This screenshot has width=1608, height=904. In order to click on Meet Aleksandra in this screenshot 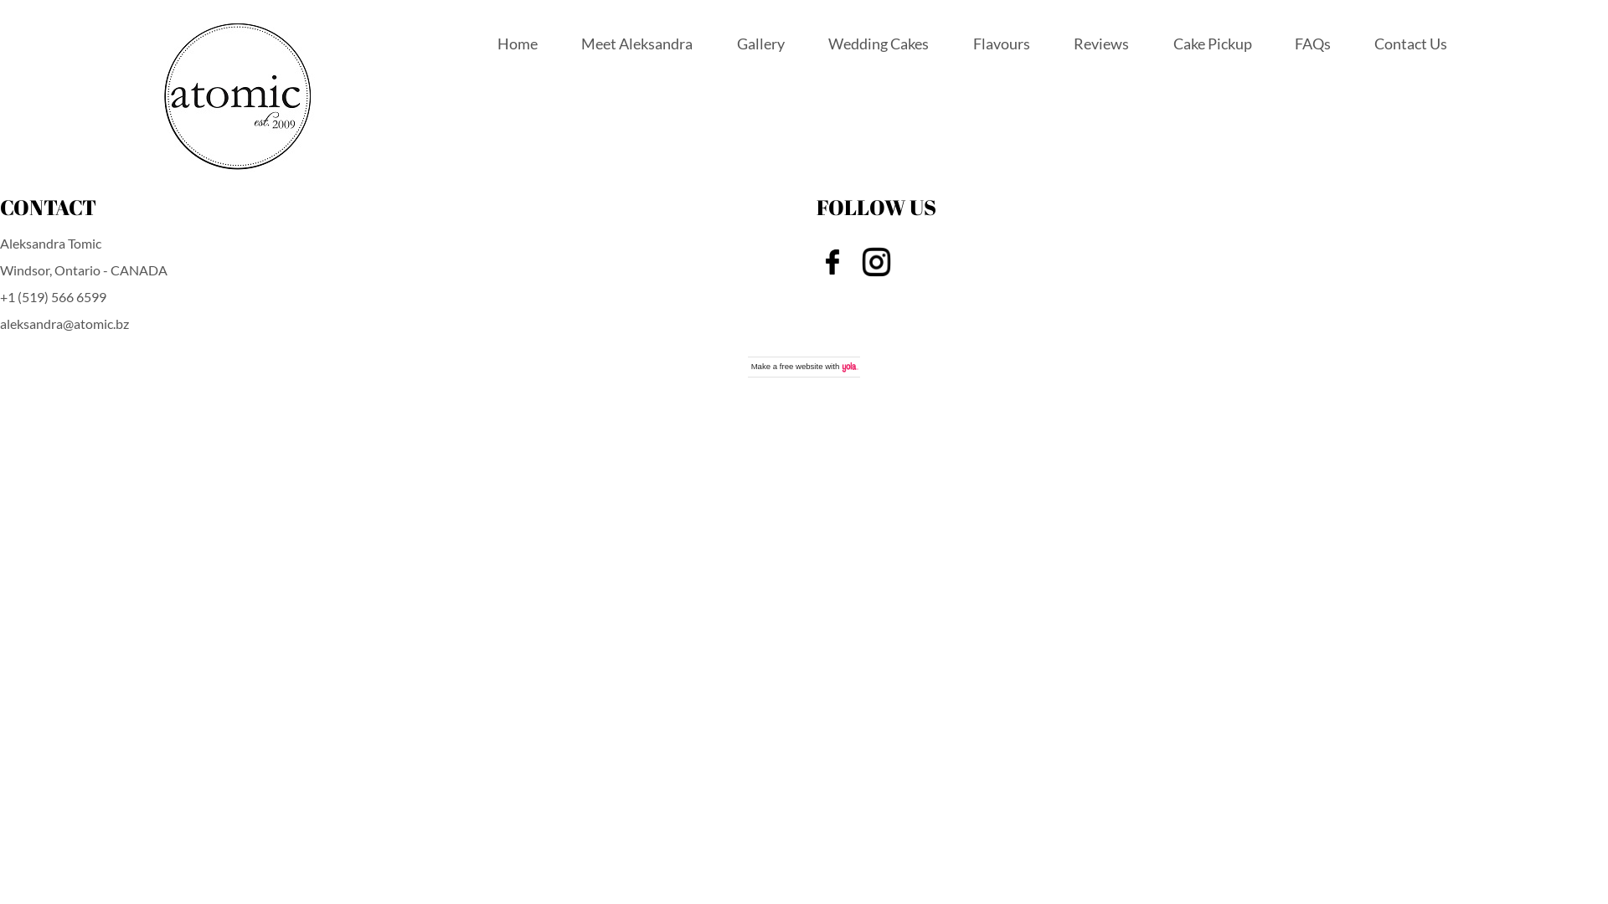, I will do `click(636, 44)`.